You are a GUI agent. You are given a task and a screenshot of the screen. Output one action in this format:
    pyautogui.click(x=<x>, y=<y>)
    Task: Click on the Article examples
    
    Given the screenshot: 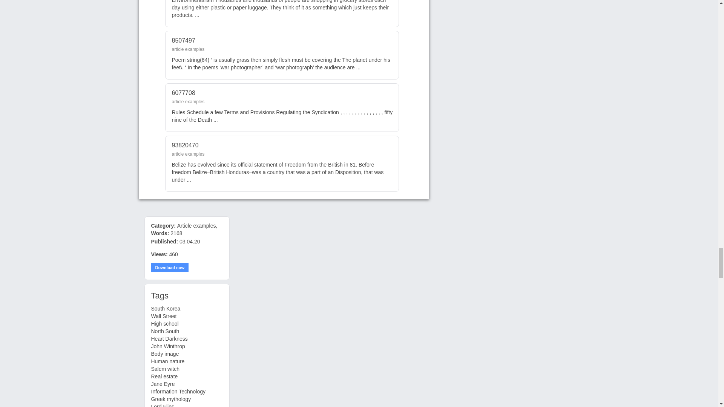 What is the action you would take?
    pyautogui.click(x=196, y=225)
    